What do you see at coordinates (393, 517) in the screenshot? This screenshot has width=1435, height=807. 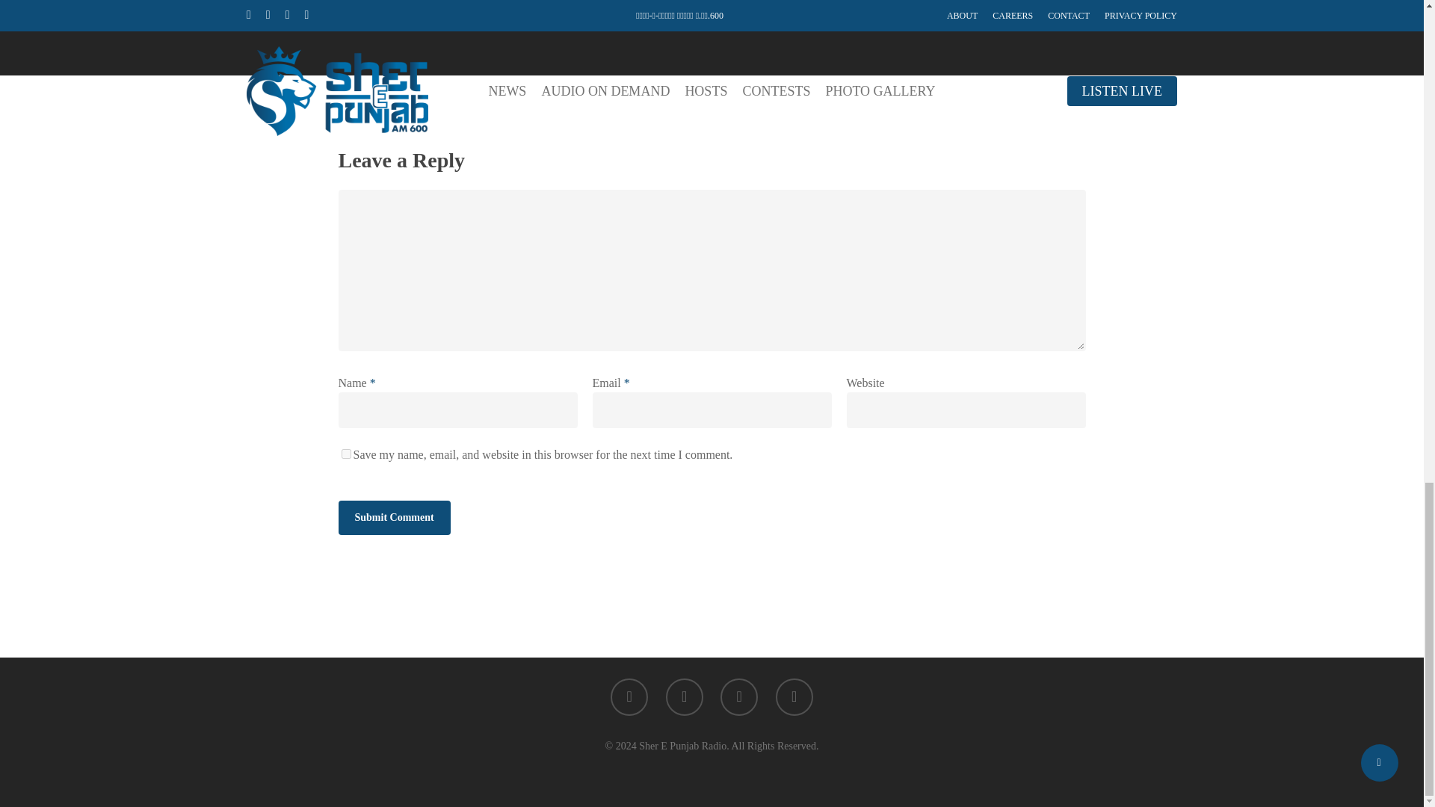 I see `Submit Comment` at bounding box center [393, 517].